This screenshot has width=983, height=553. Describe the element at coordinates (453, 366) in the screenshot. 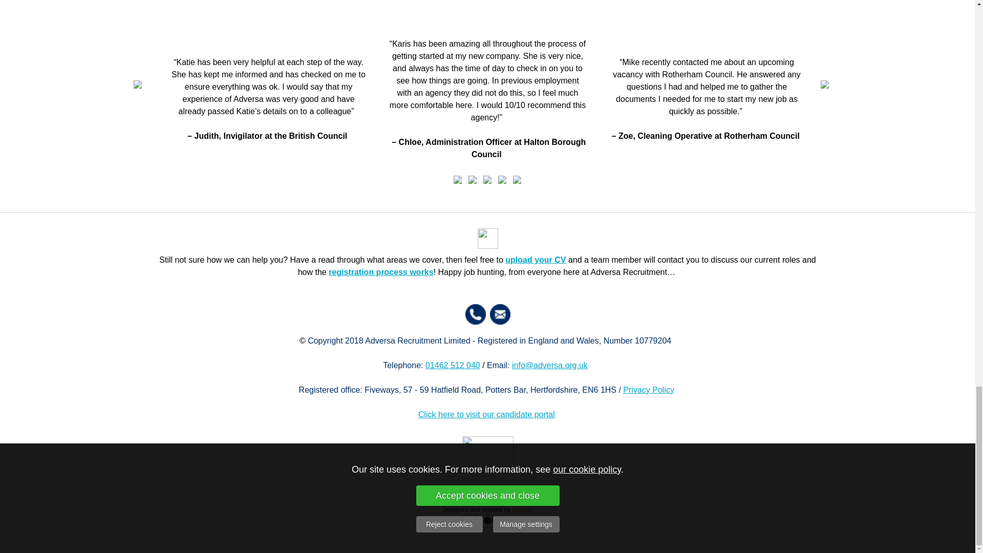

I see `01462 512 040` at that location.